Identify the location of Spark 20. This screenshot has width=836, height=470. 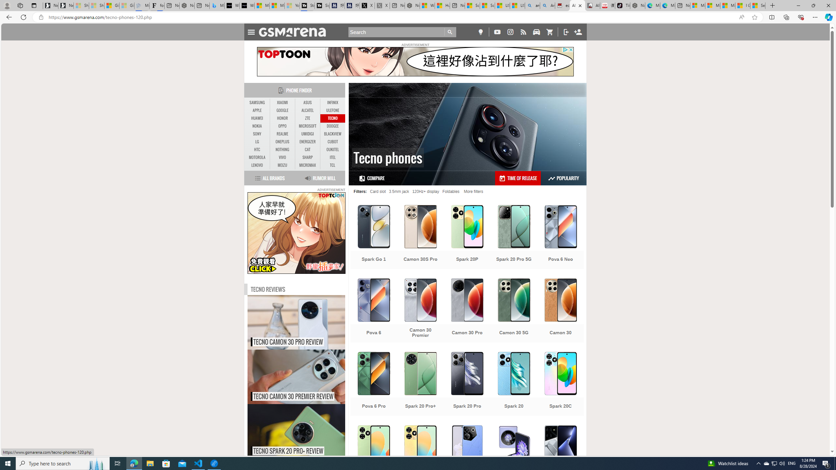
(514, 384).